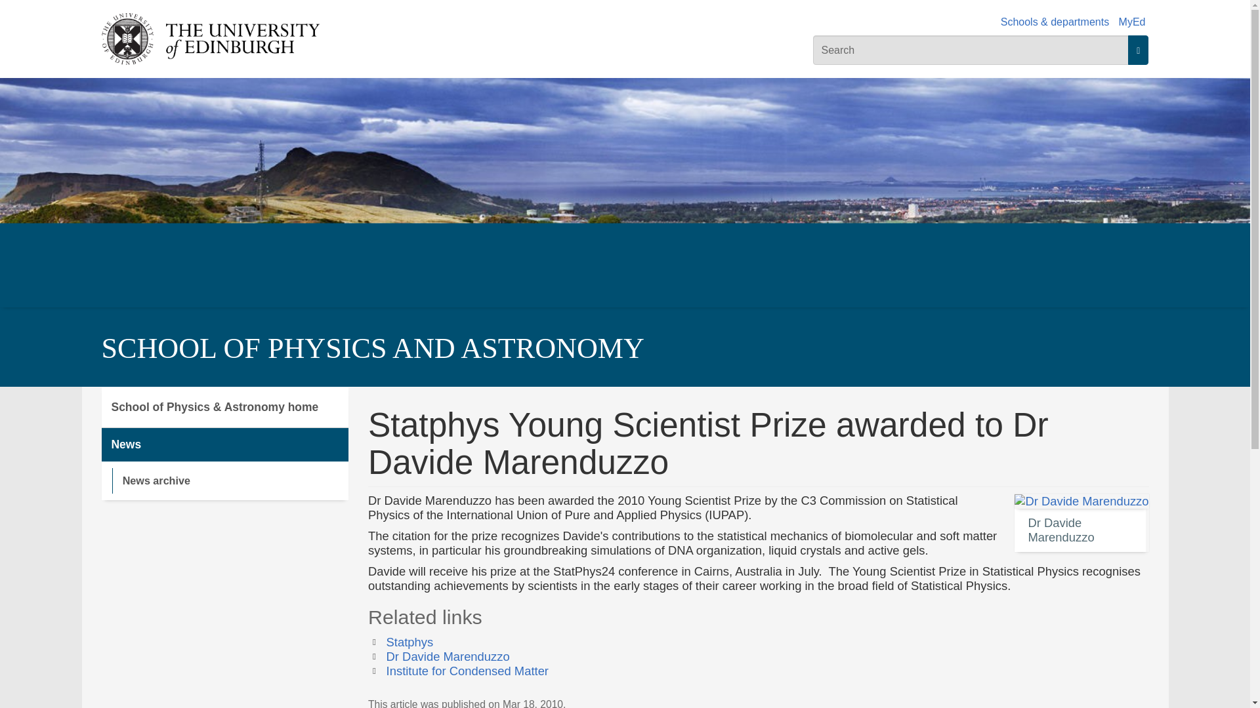 This screenshot has height=708, width=1260. What do you see at coordinates (448, 656) in the screenshot?
I see `Dr Davide Marenduzzo` at bounding box center [448, 656].